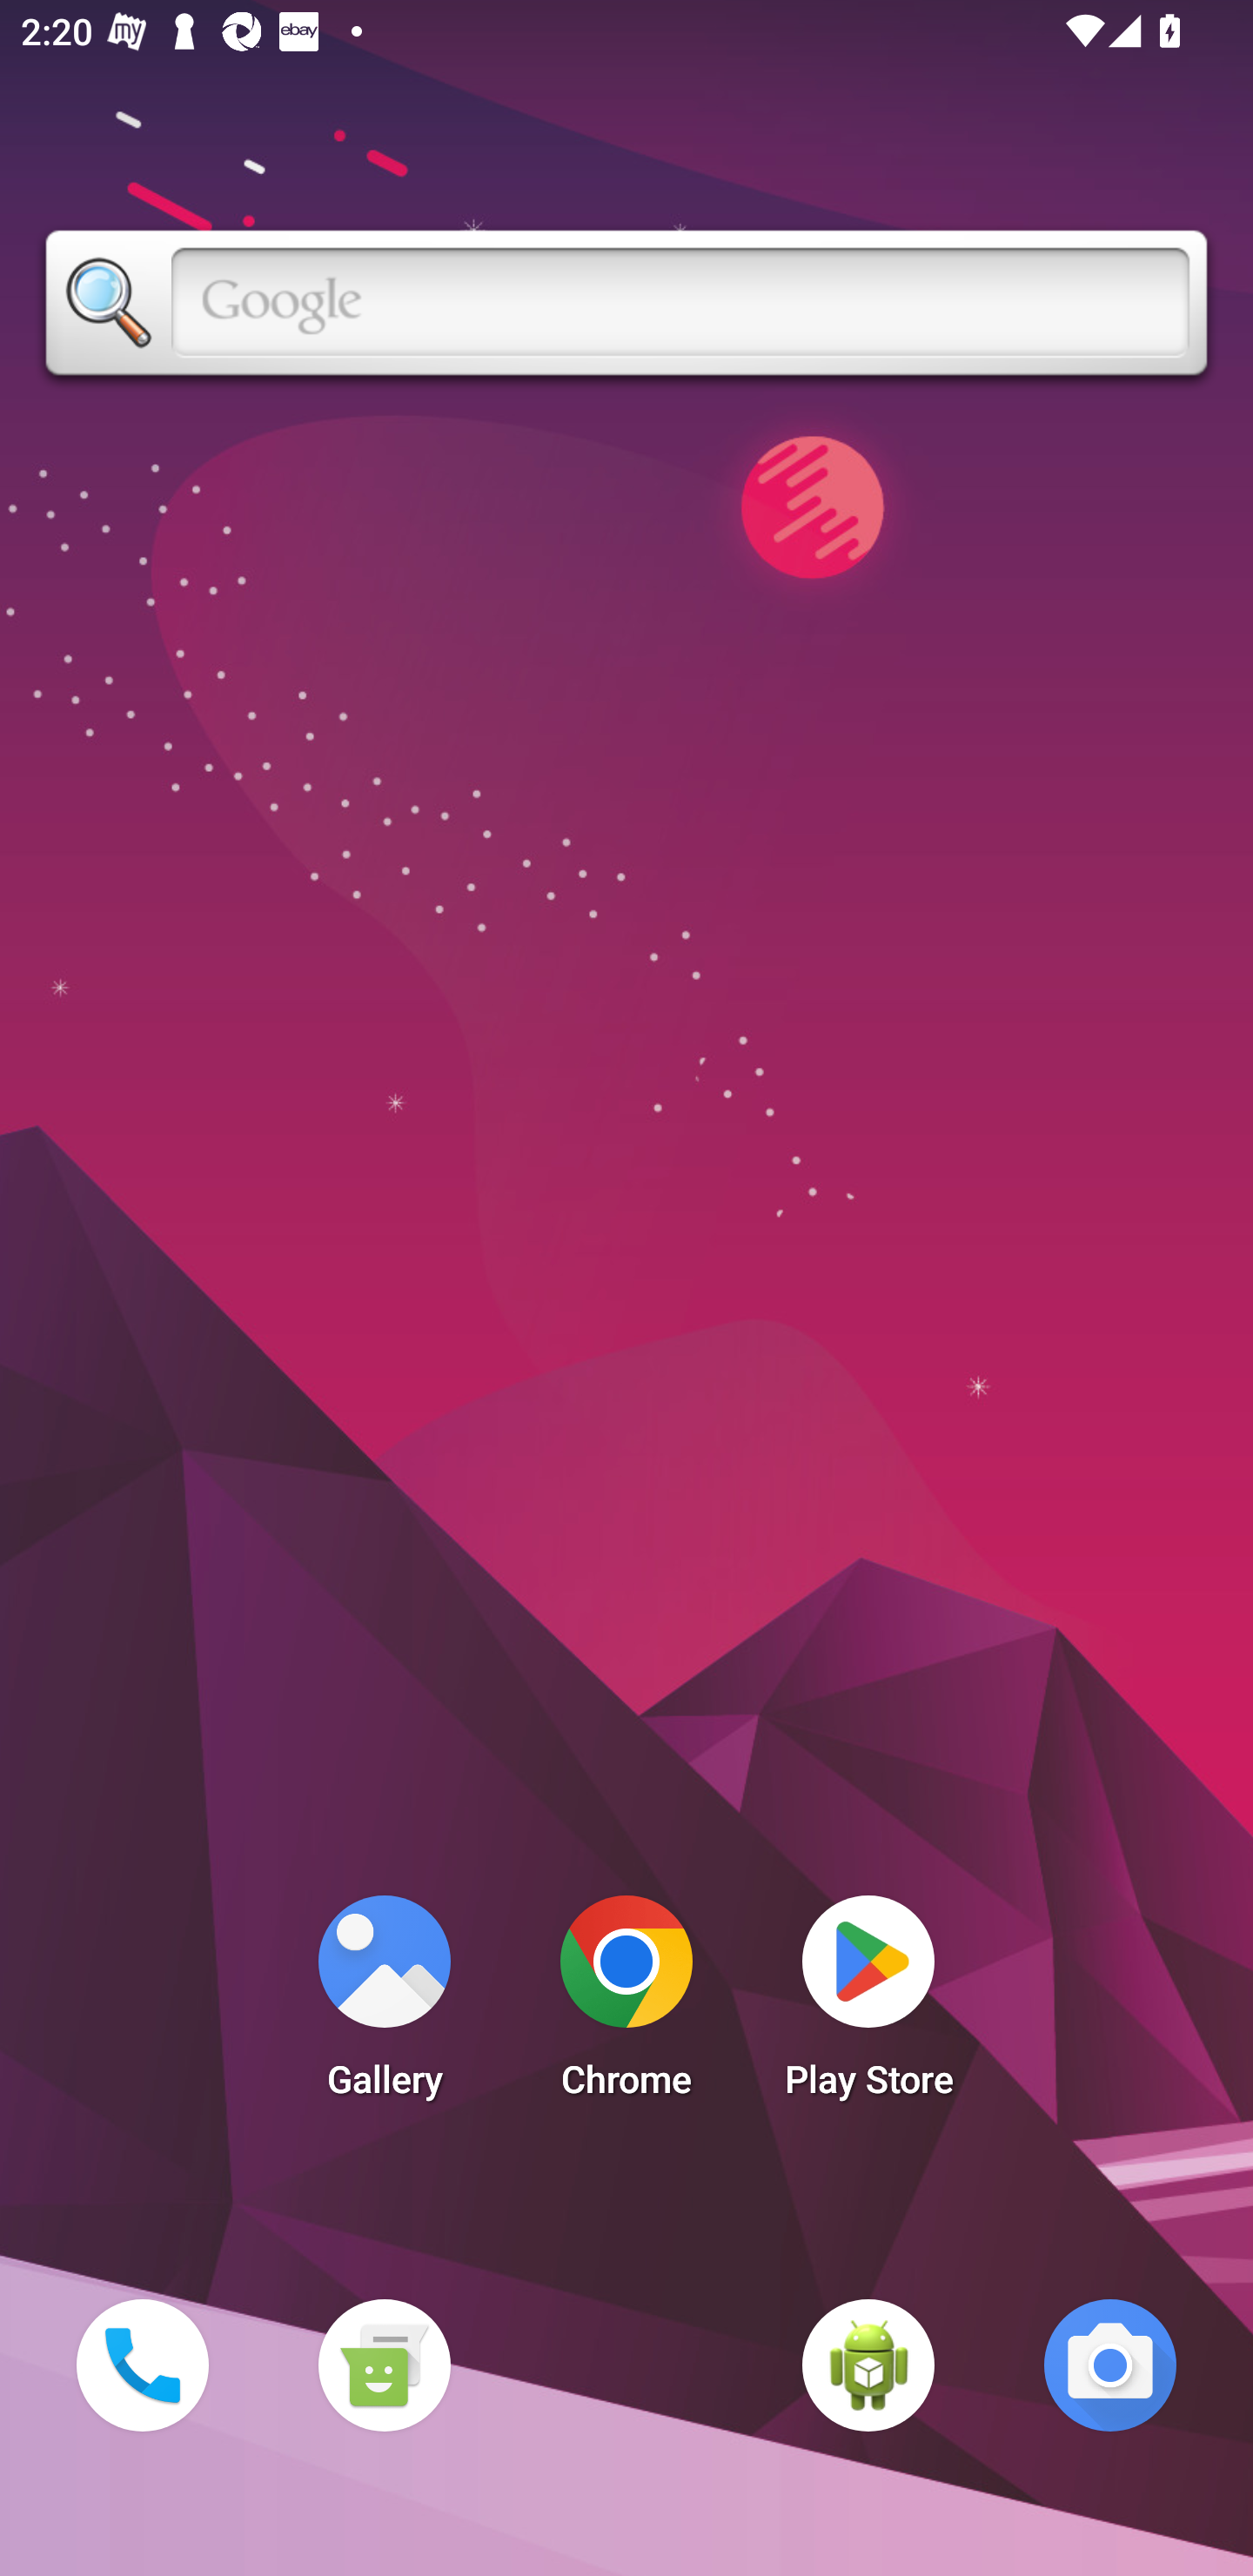  What do you see at coordinates (1110, 2365) in the screenshot?
I see `Camera` at bounding box center [1110, 2365].